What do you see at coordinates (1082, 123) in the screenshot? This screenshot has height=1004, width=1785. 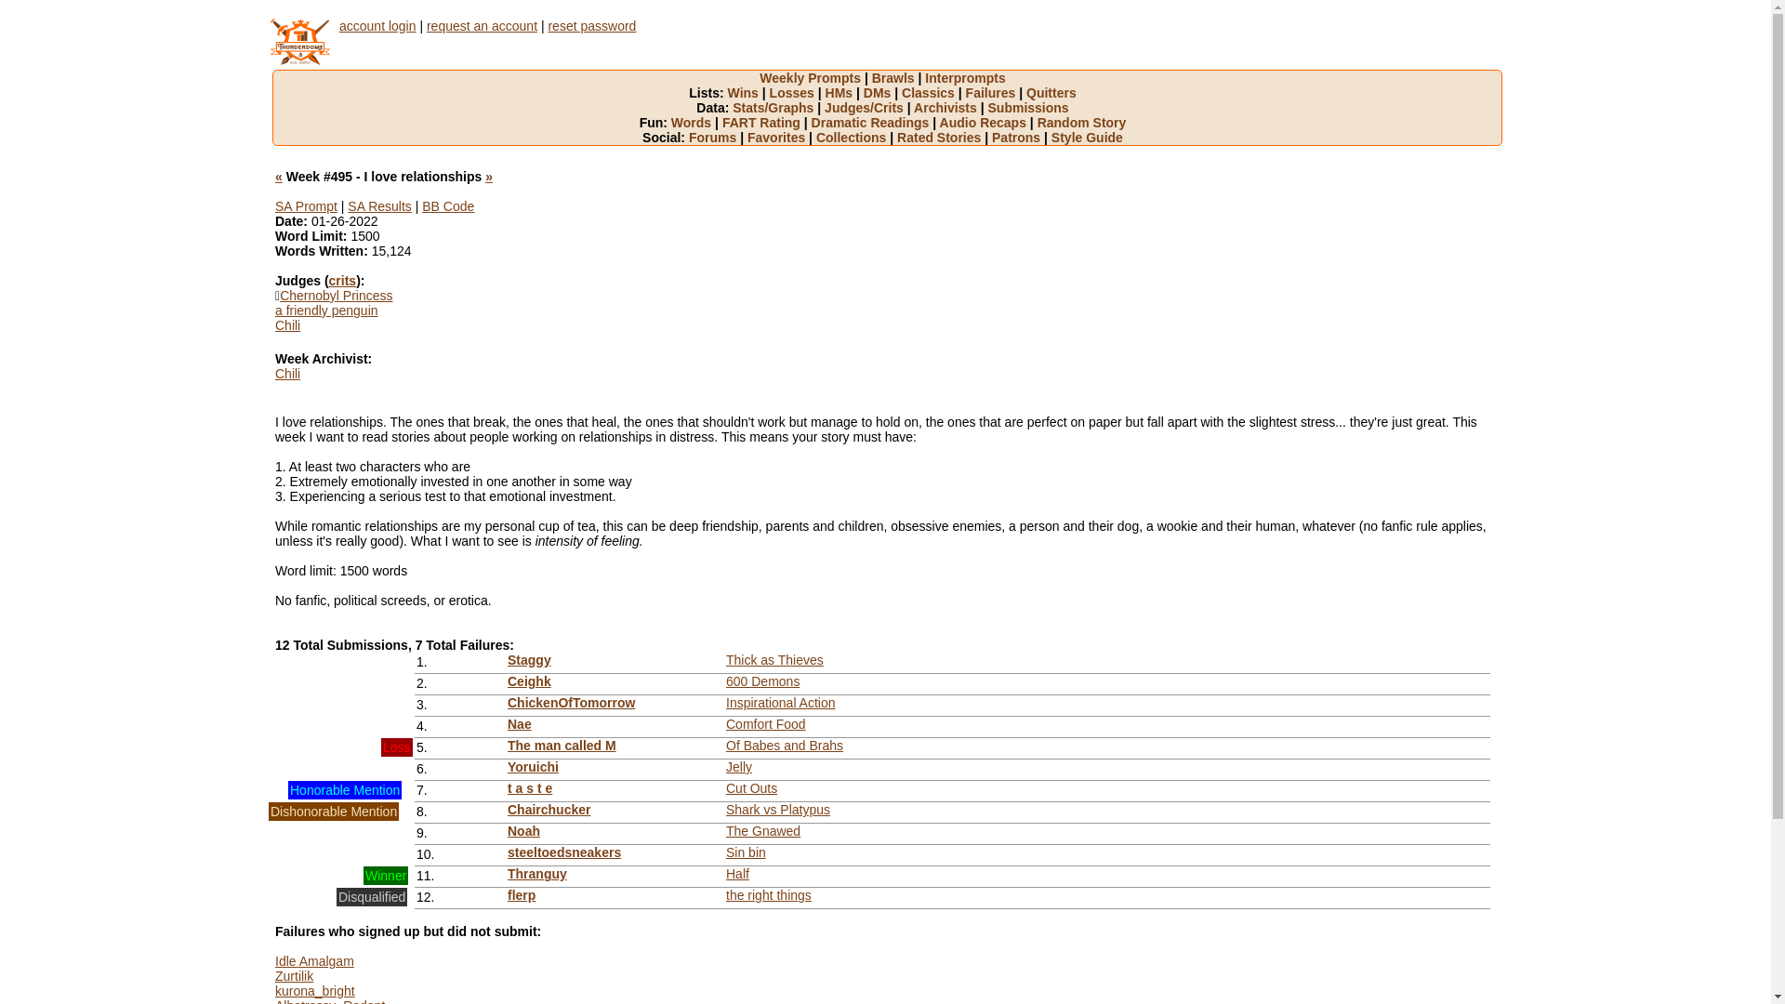 I see `Random Story` at bounding box center [1082, 123].